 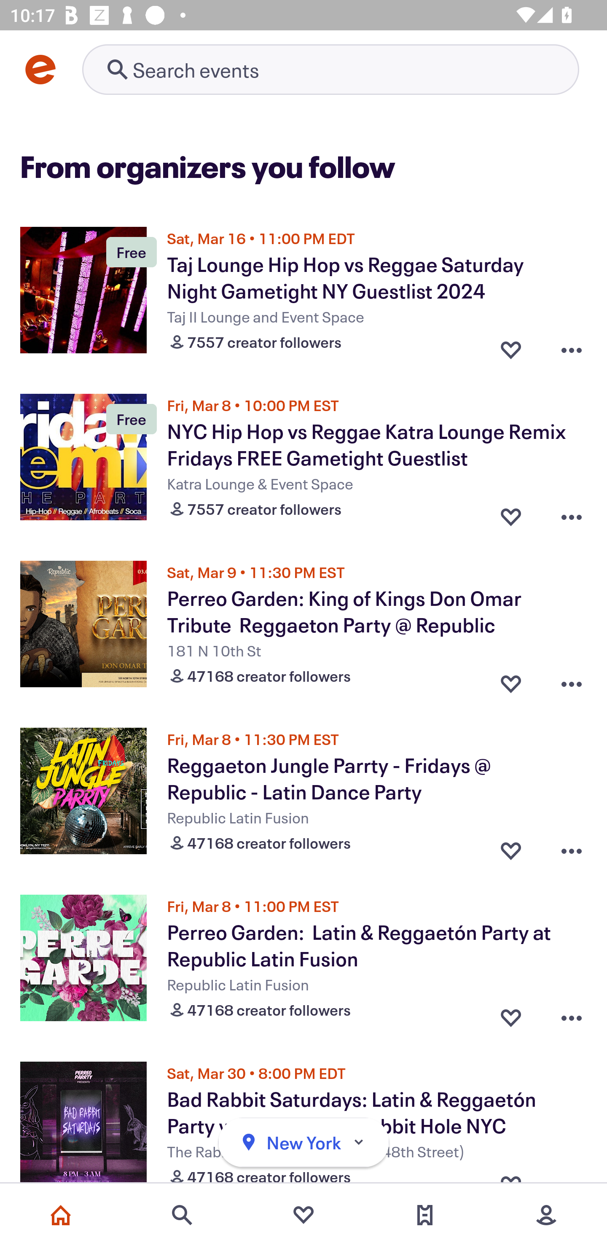 I want to click on Favorite button, so click(x=511, y=847).